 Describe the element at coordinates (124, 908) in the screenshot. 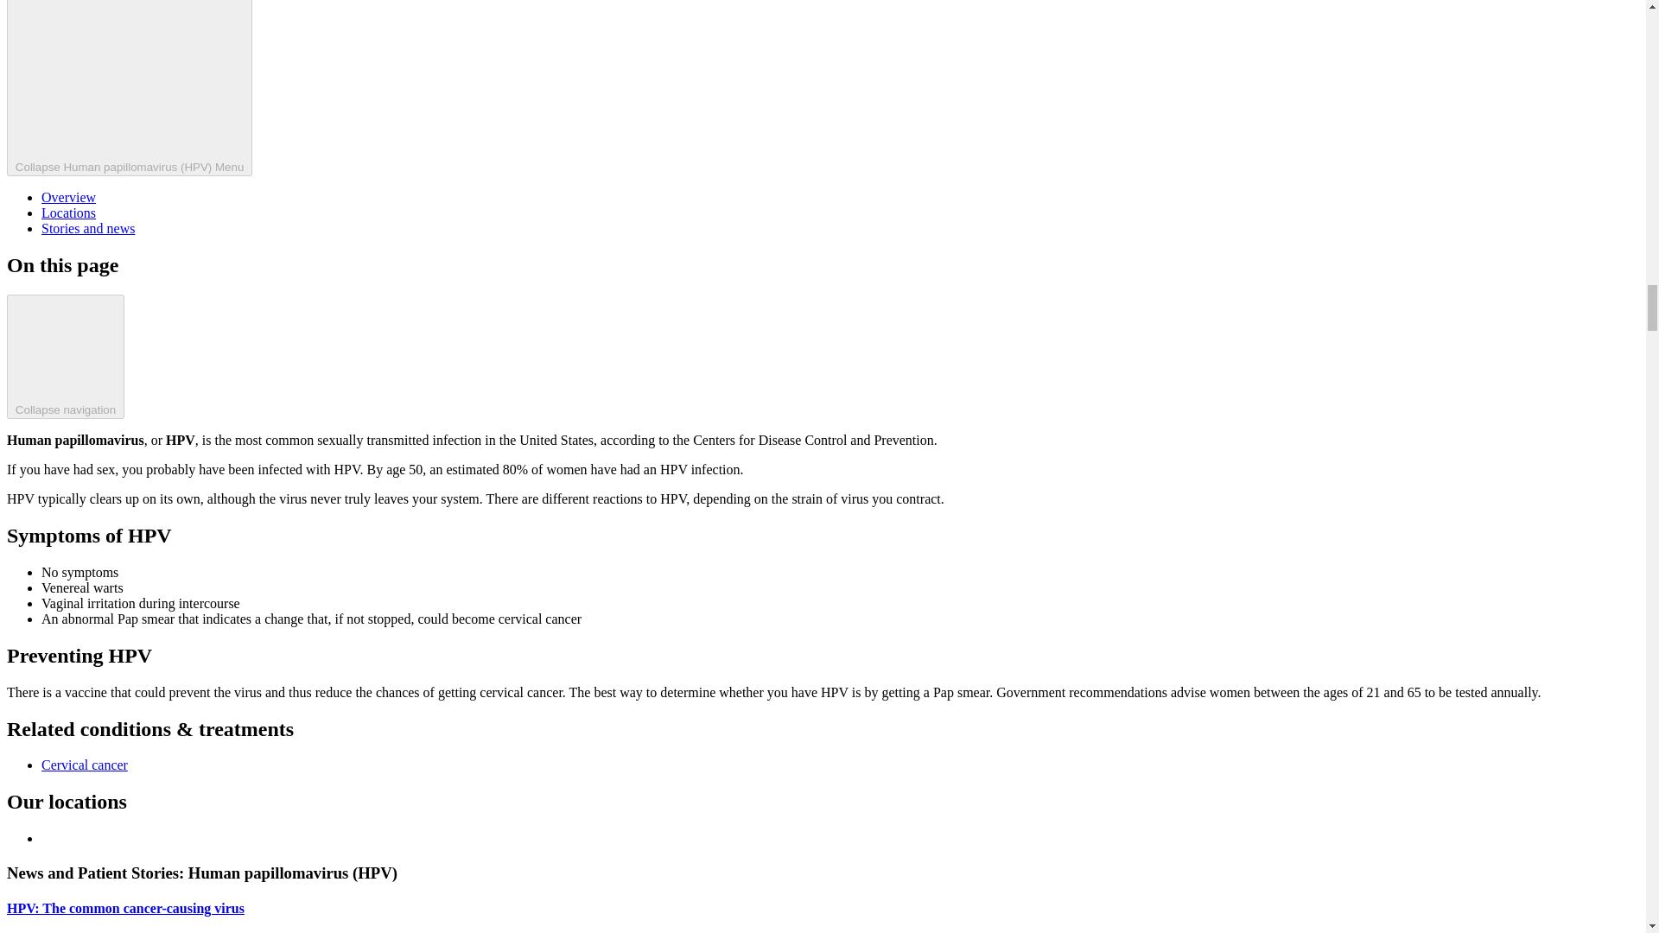

I see `HPV: The common cancer-causing virus` at that location.